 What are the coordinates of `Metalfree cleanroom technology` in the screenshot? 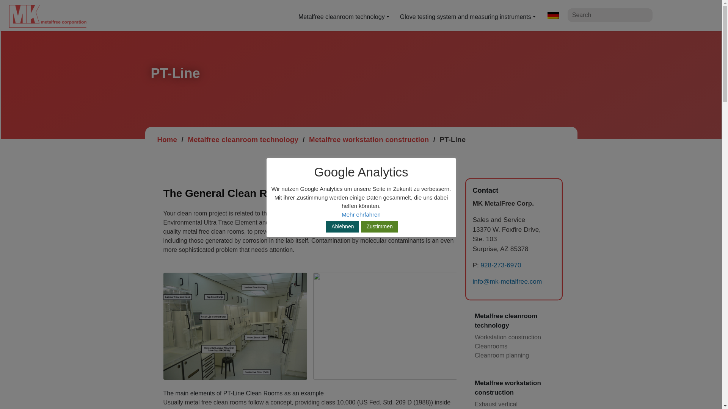 It's located at (344, 17).